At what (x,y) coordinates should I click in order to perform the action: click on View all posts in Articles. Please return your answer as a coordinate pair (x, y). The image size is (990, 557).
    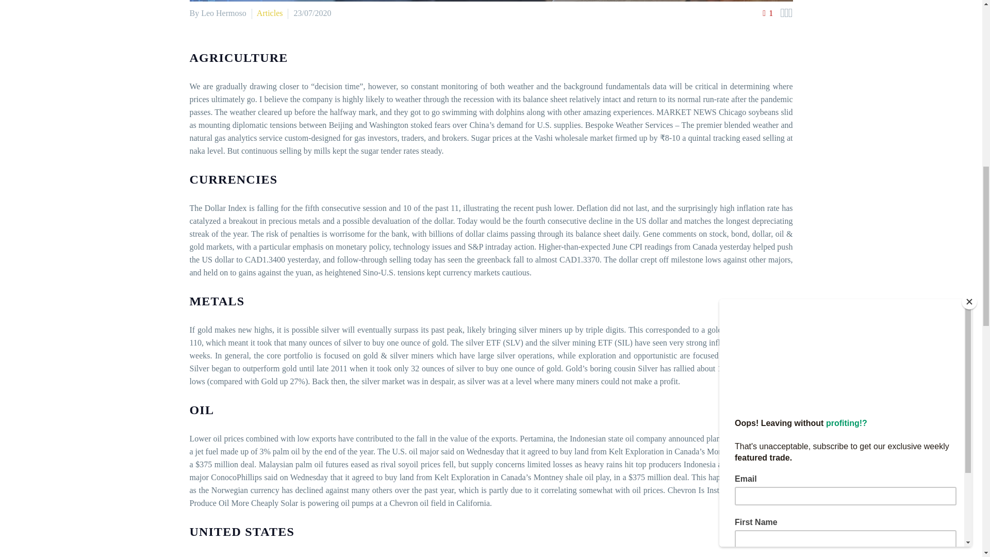
    Looking at the image, I should click on (270, 13).